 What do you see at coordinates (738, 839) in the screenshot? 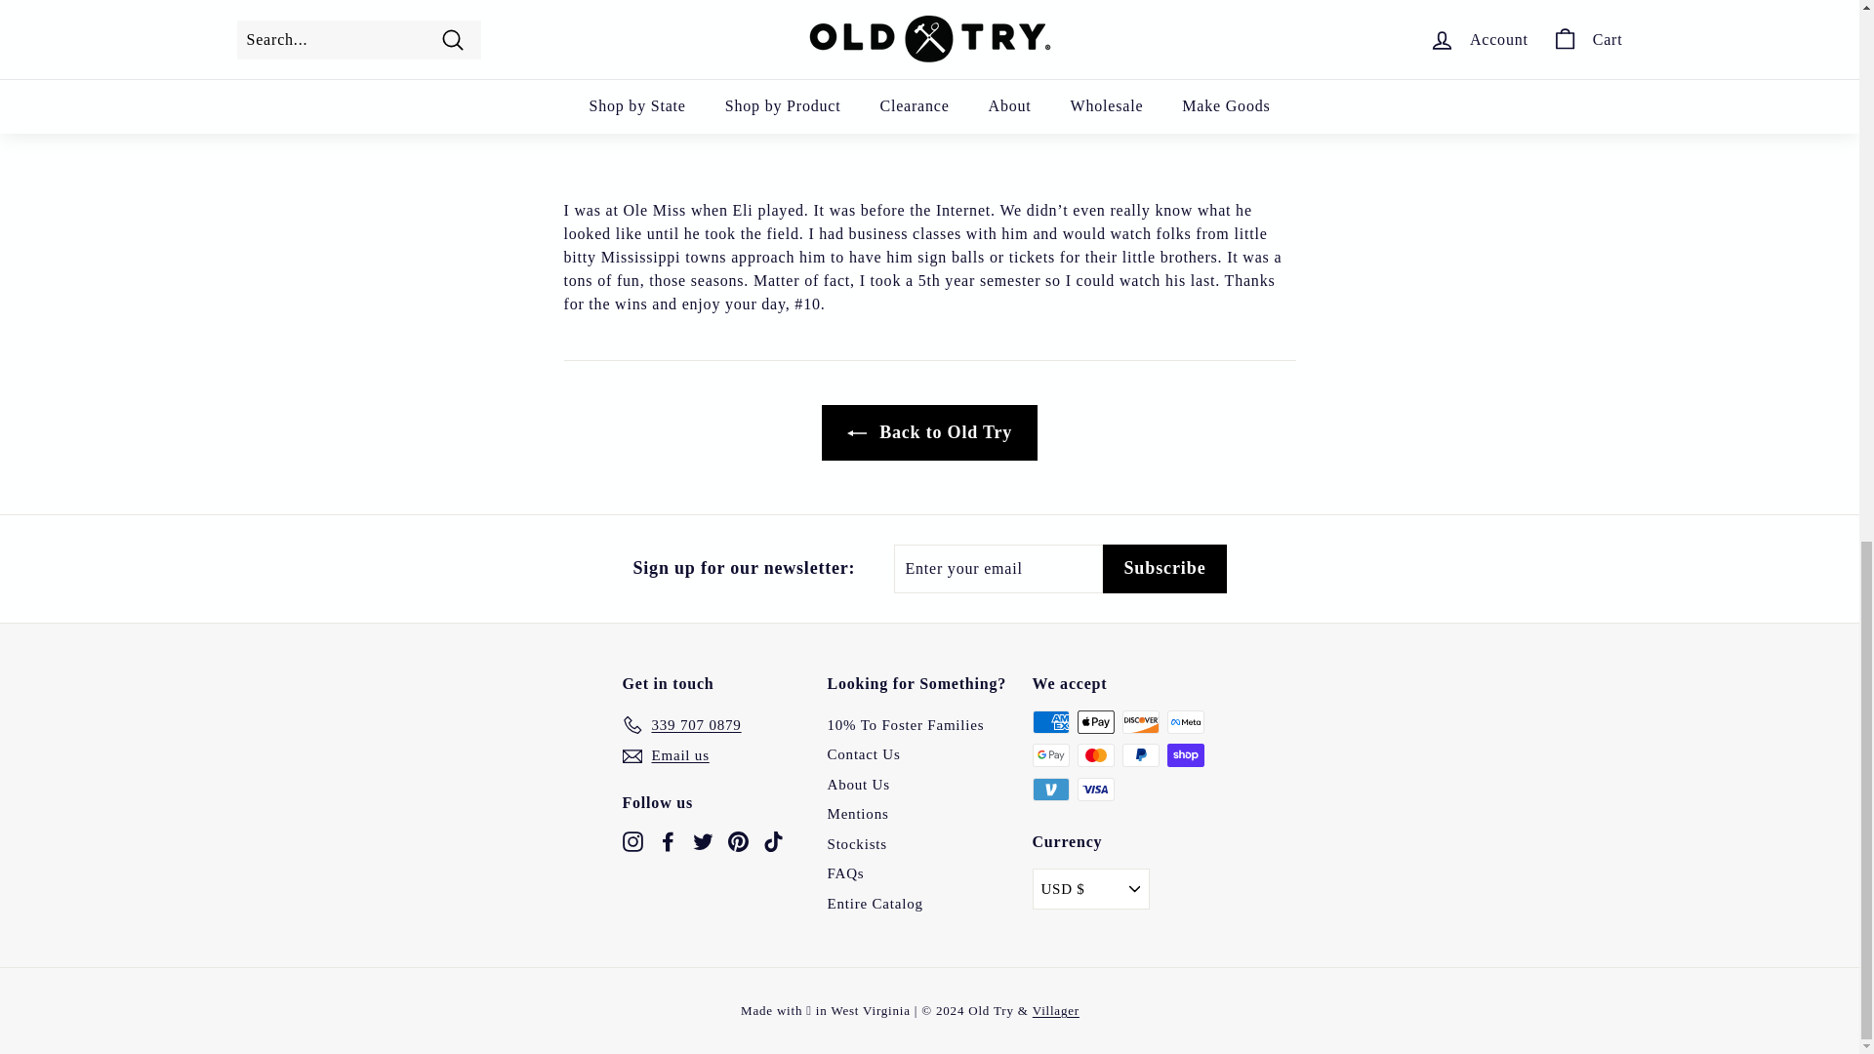
I see `Old Try on Pinterest` at bounding box center [738, 839].